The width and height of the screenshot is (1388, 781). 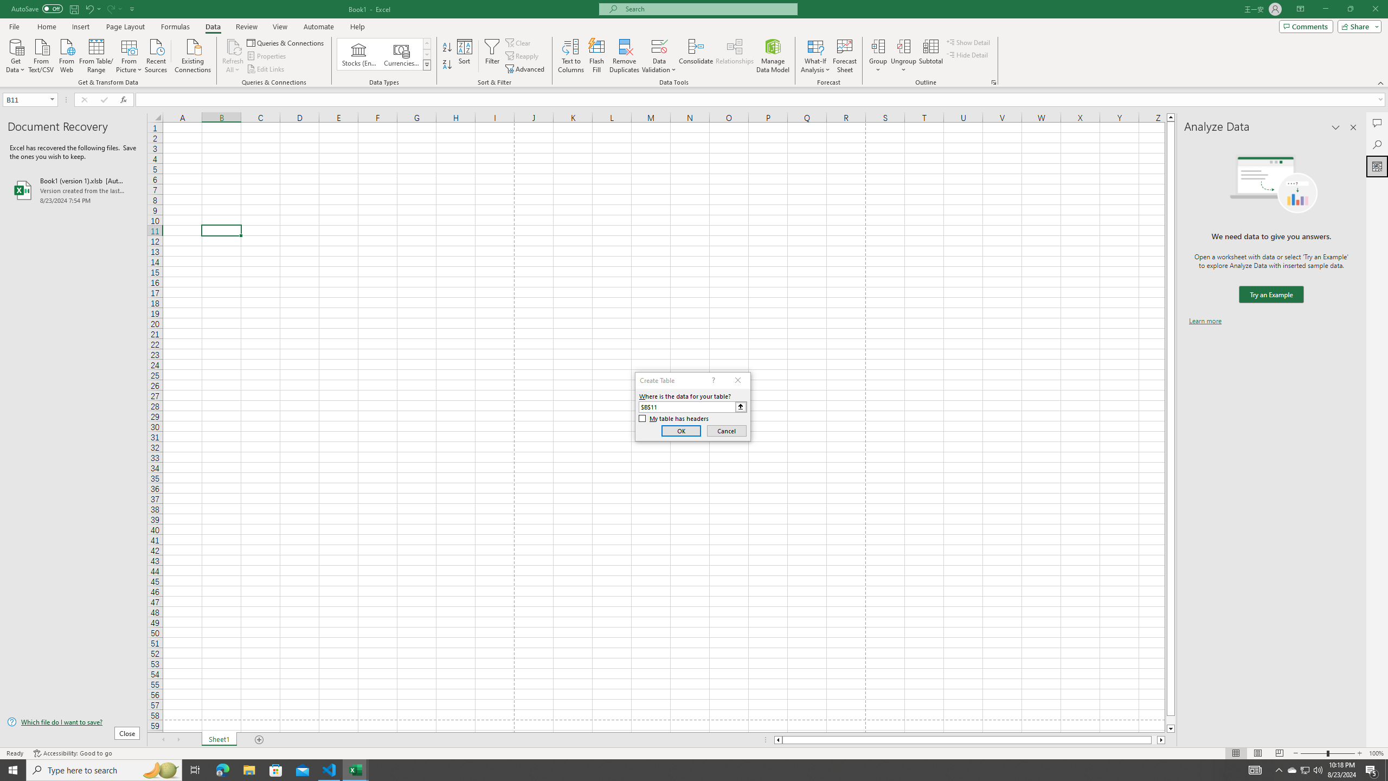 What do you see at coordinates (492, 56) in the screenshot?
I see `Filter` at bounding box center [492, 56].